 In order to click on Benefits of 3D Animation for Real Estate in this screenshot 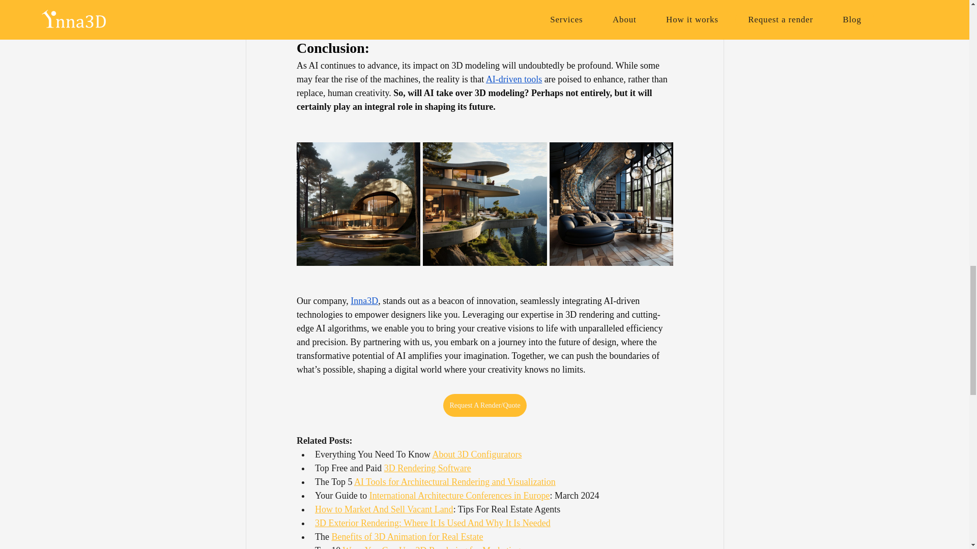, I will do `click(407, 537)`.